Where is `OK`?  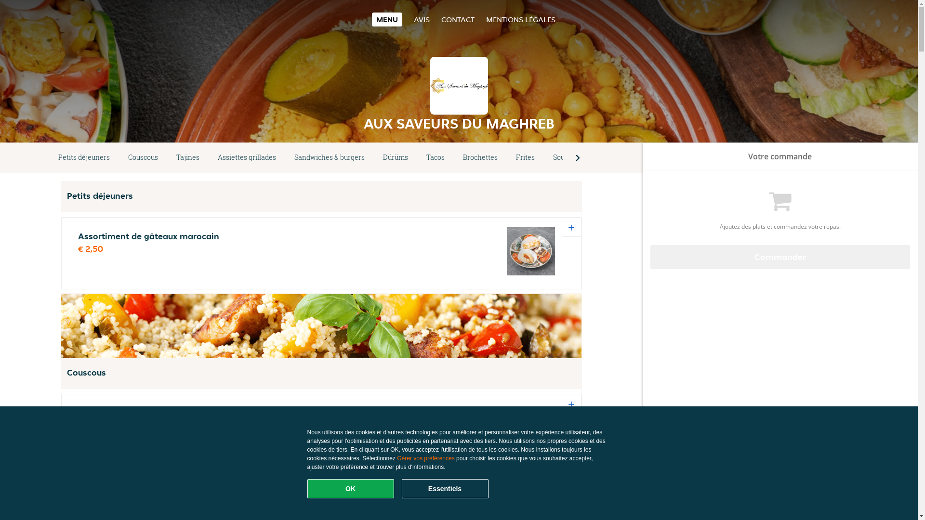 OK is located at coordinates (351, 489).